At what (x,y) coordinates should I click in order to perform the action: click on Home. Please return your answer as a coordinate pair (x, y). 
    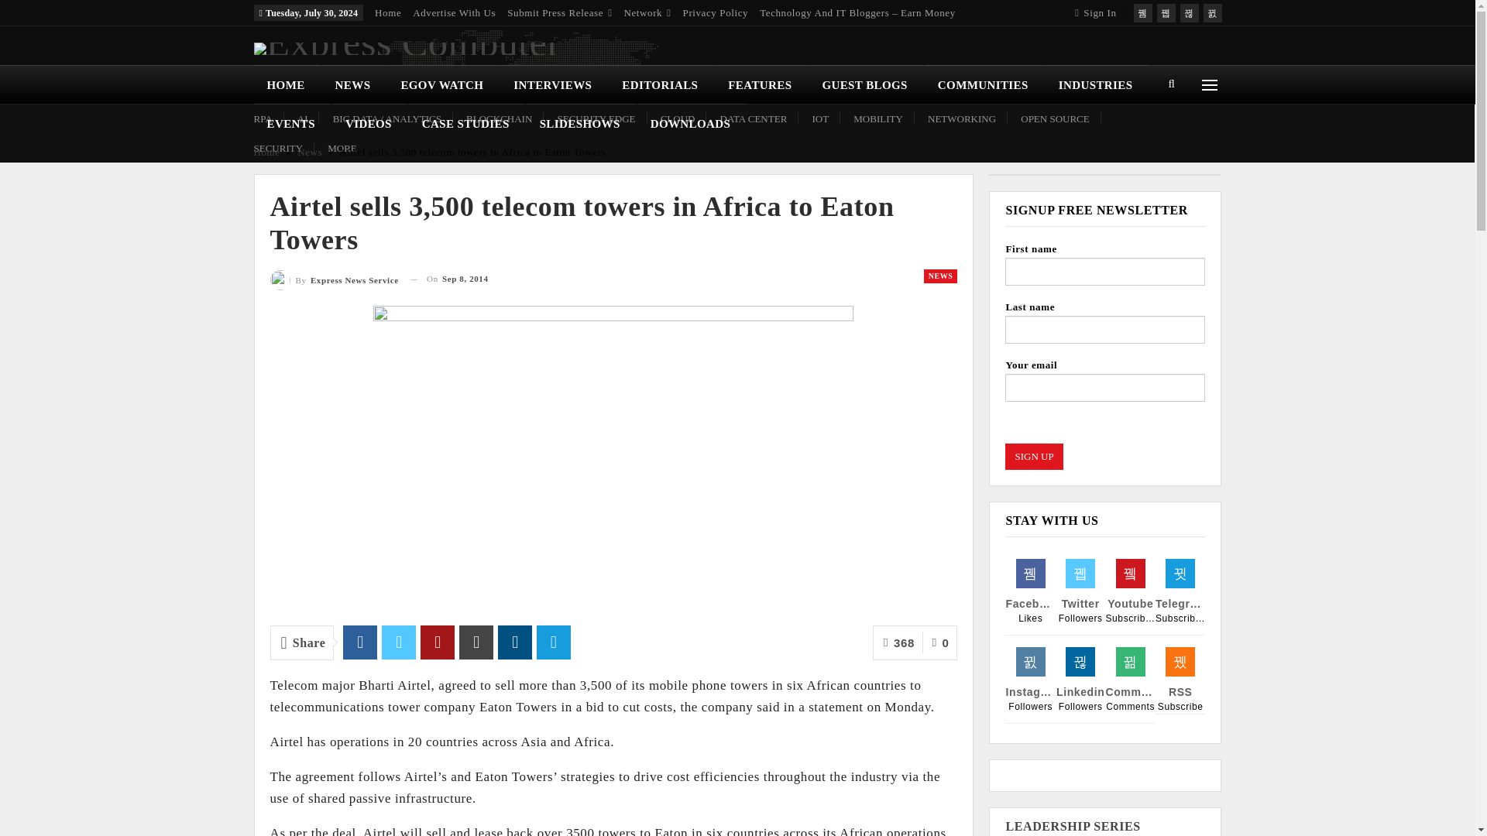
    Looking at the image, I should click on (387, 12).